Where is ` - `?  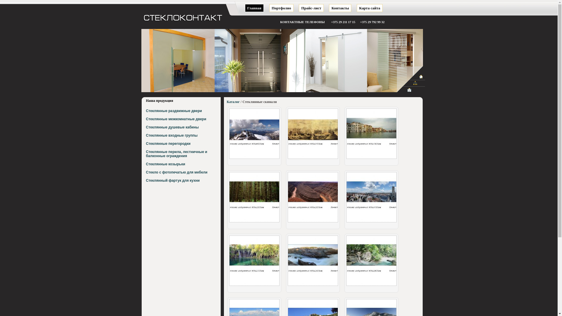
 -  is located at coordinates (313, 286).